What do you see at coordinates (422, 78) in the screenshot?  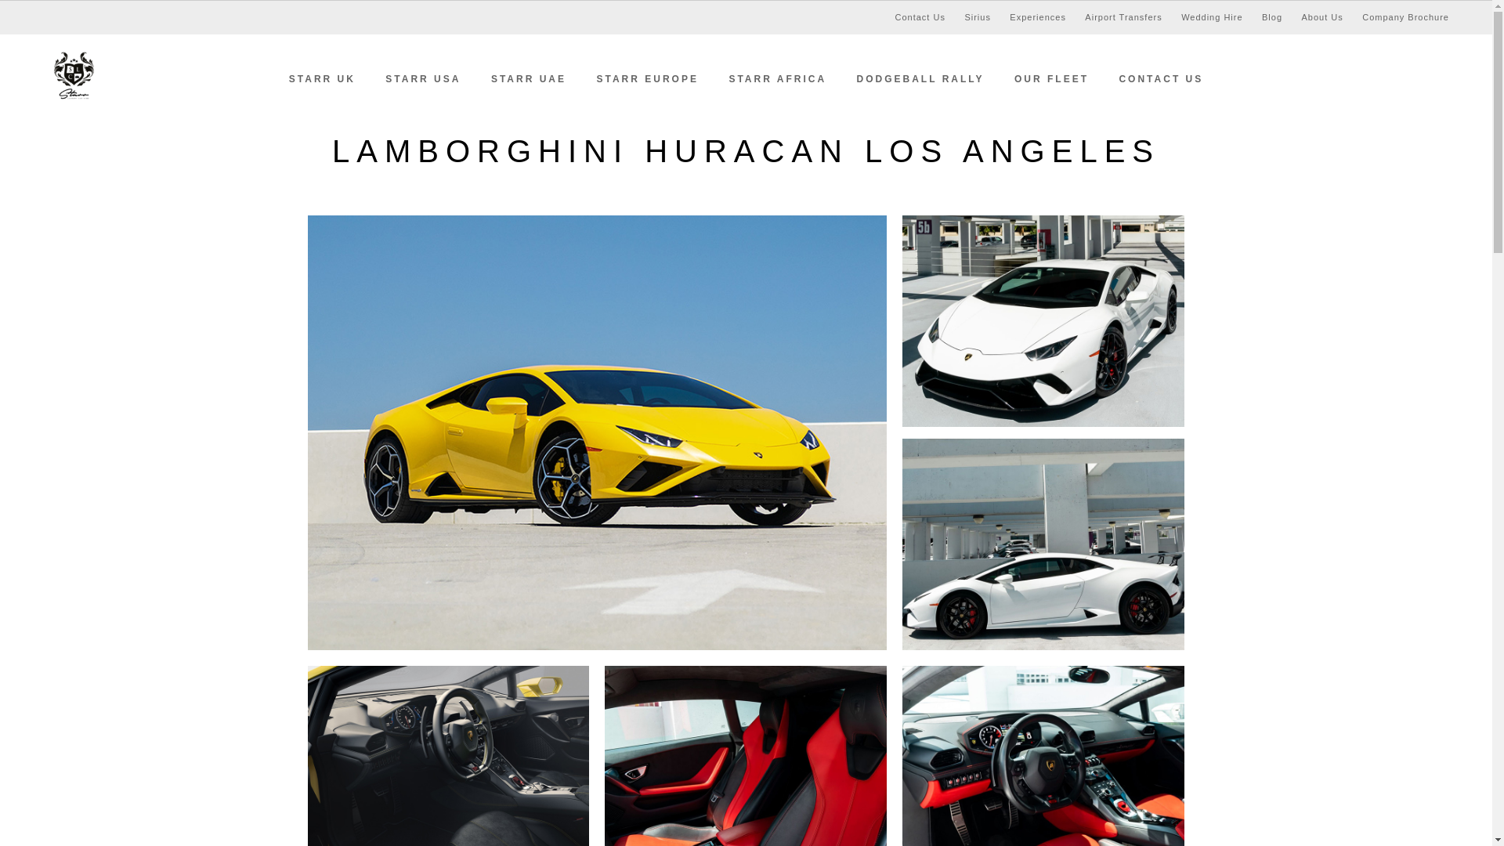 I see `STARR USA` at bounding box center [422, 78].